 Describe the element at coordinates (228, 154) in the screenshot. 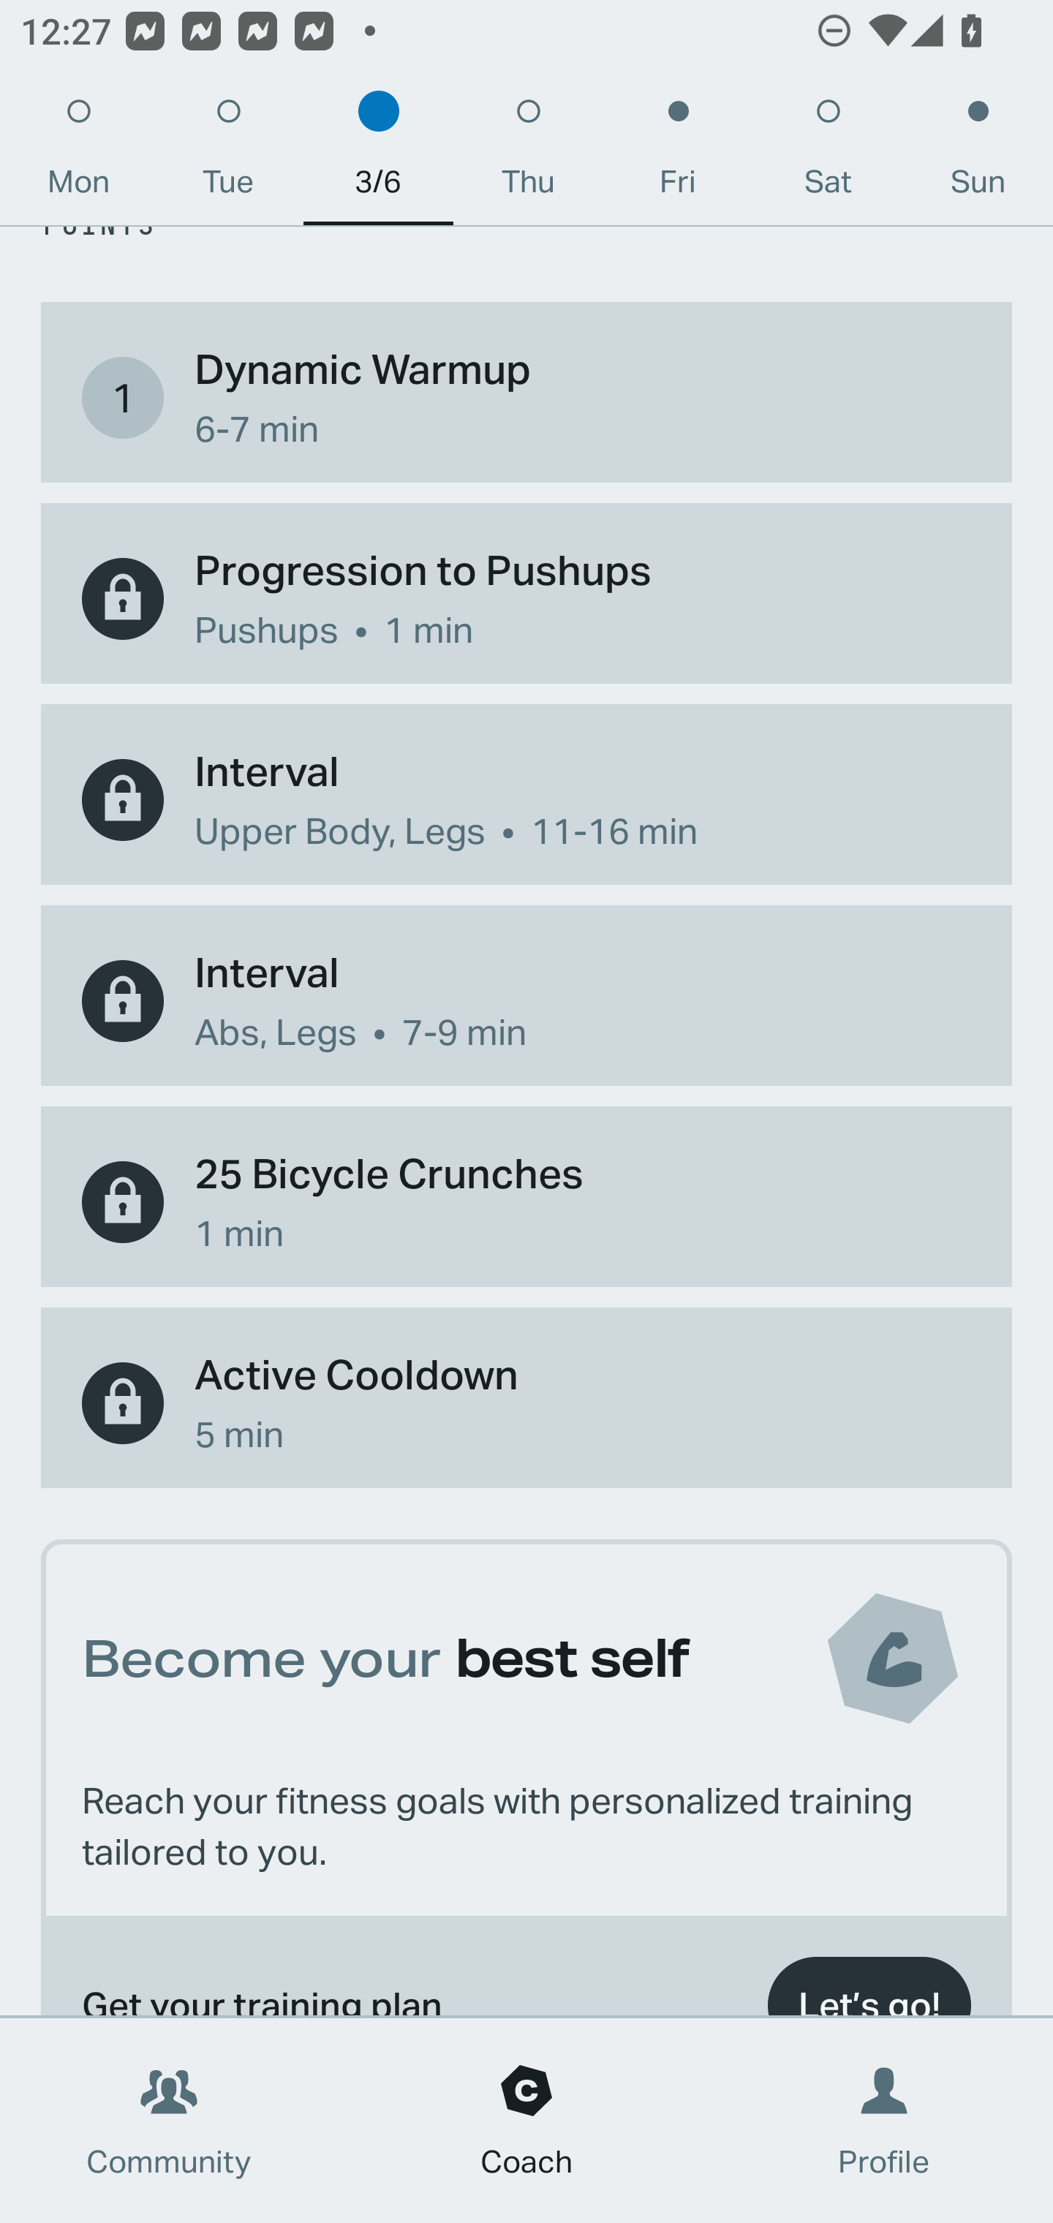

I see `Tue` at that location.